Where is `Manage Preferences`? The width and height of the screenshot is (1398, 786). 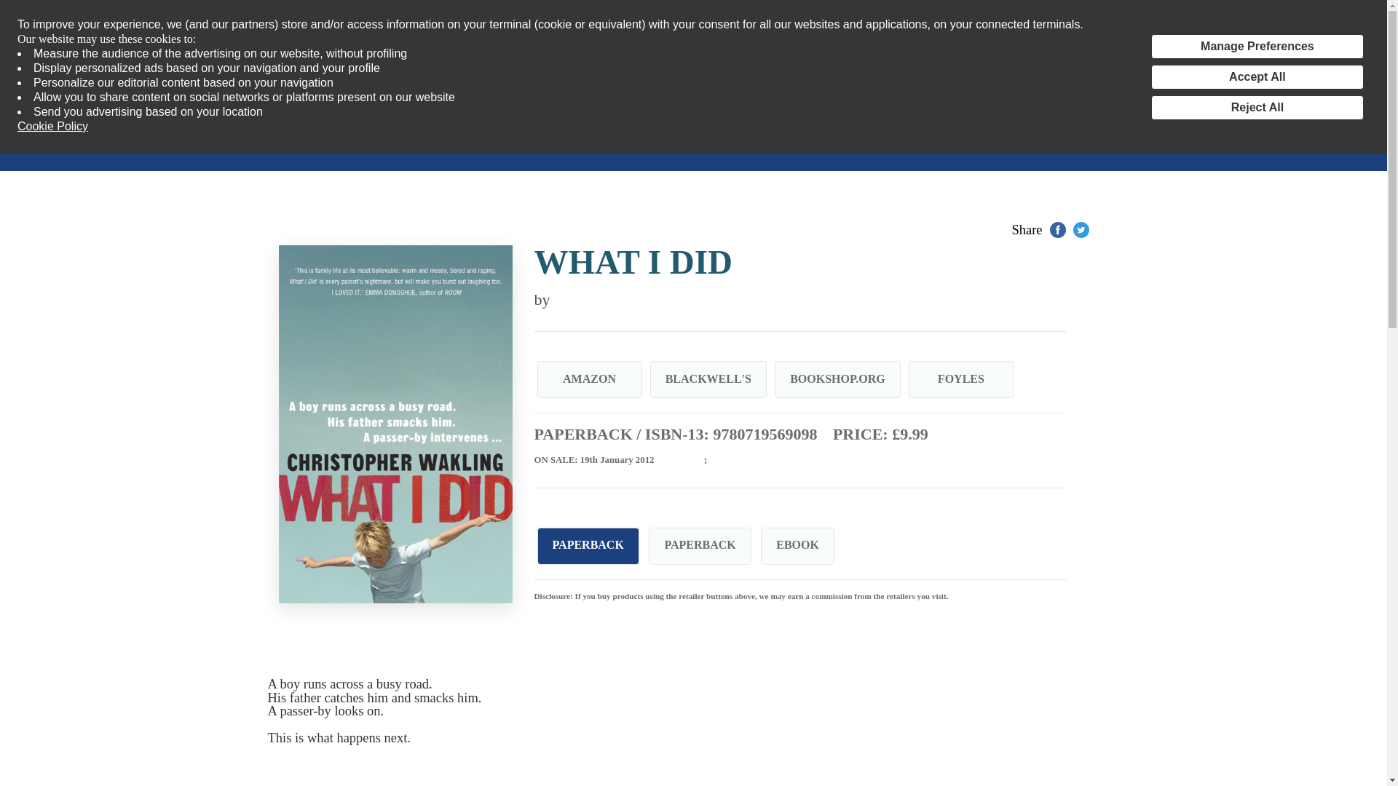 Manage Preferences is located at coordinates (1257, 47).